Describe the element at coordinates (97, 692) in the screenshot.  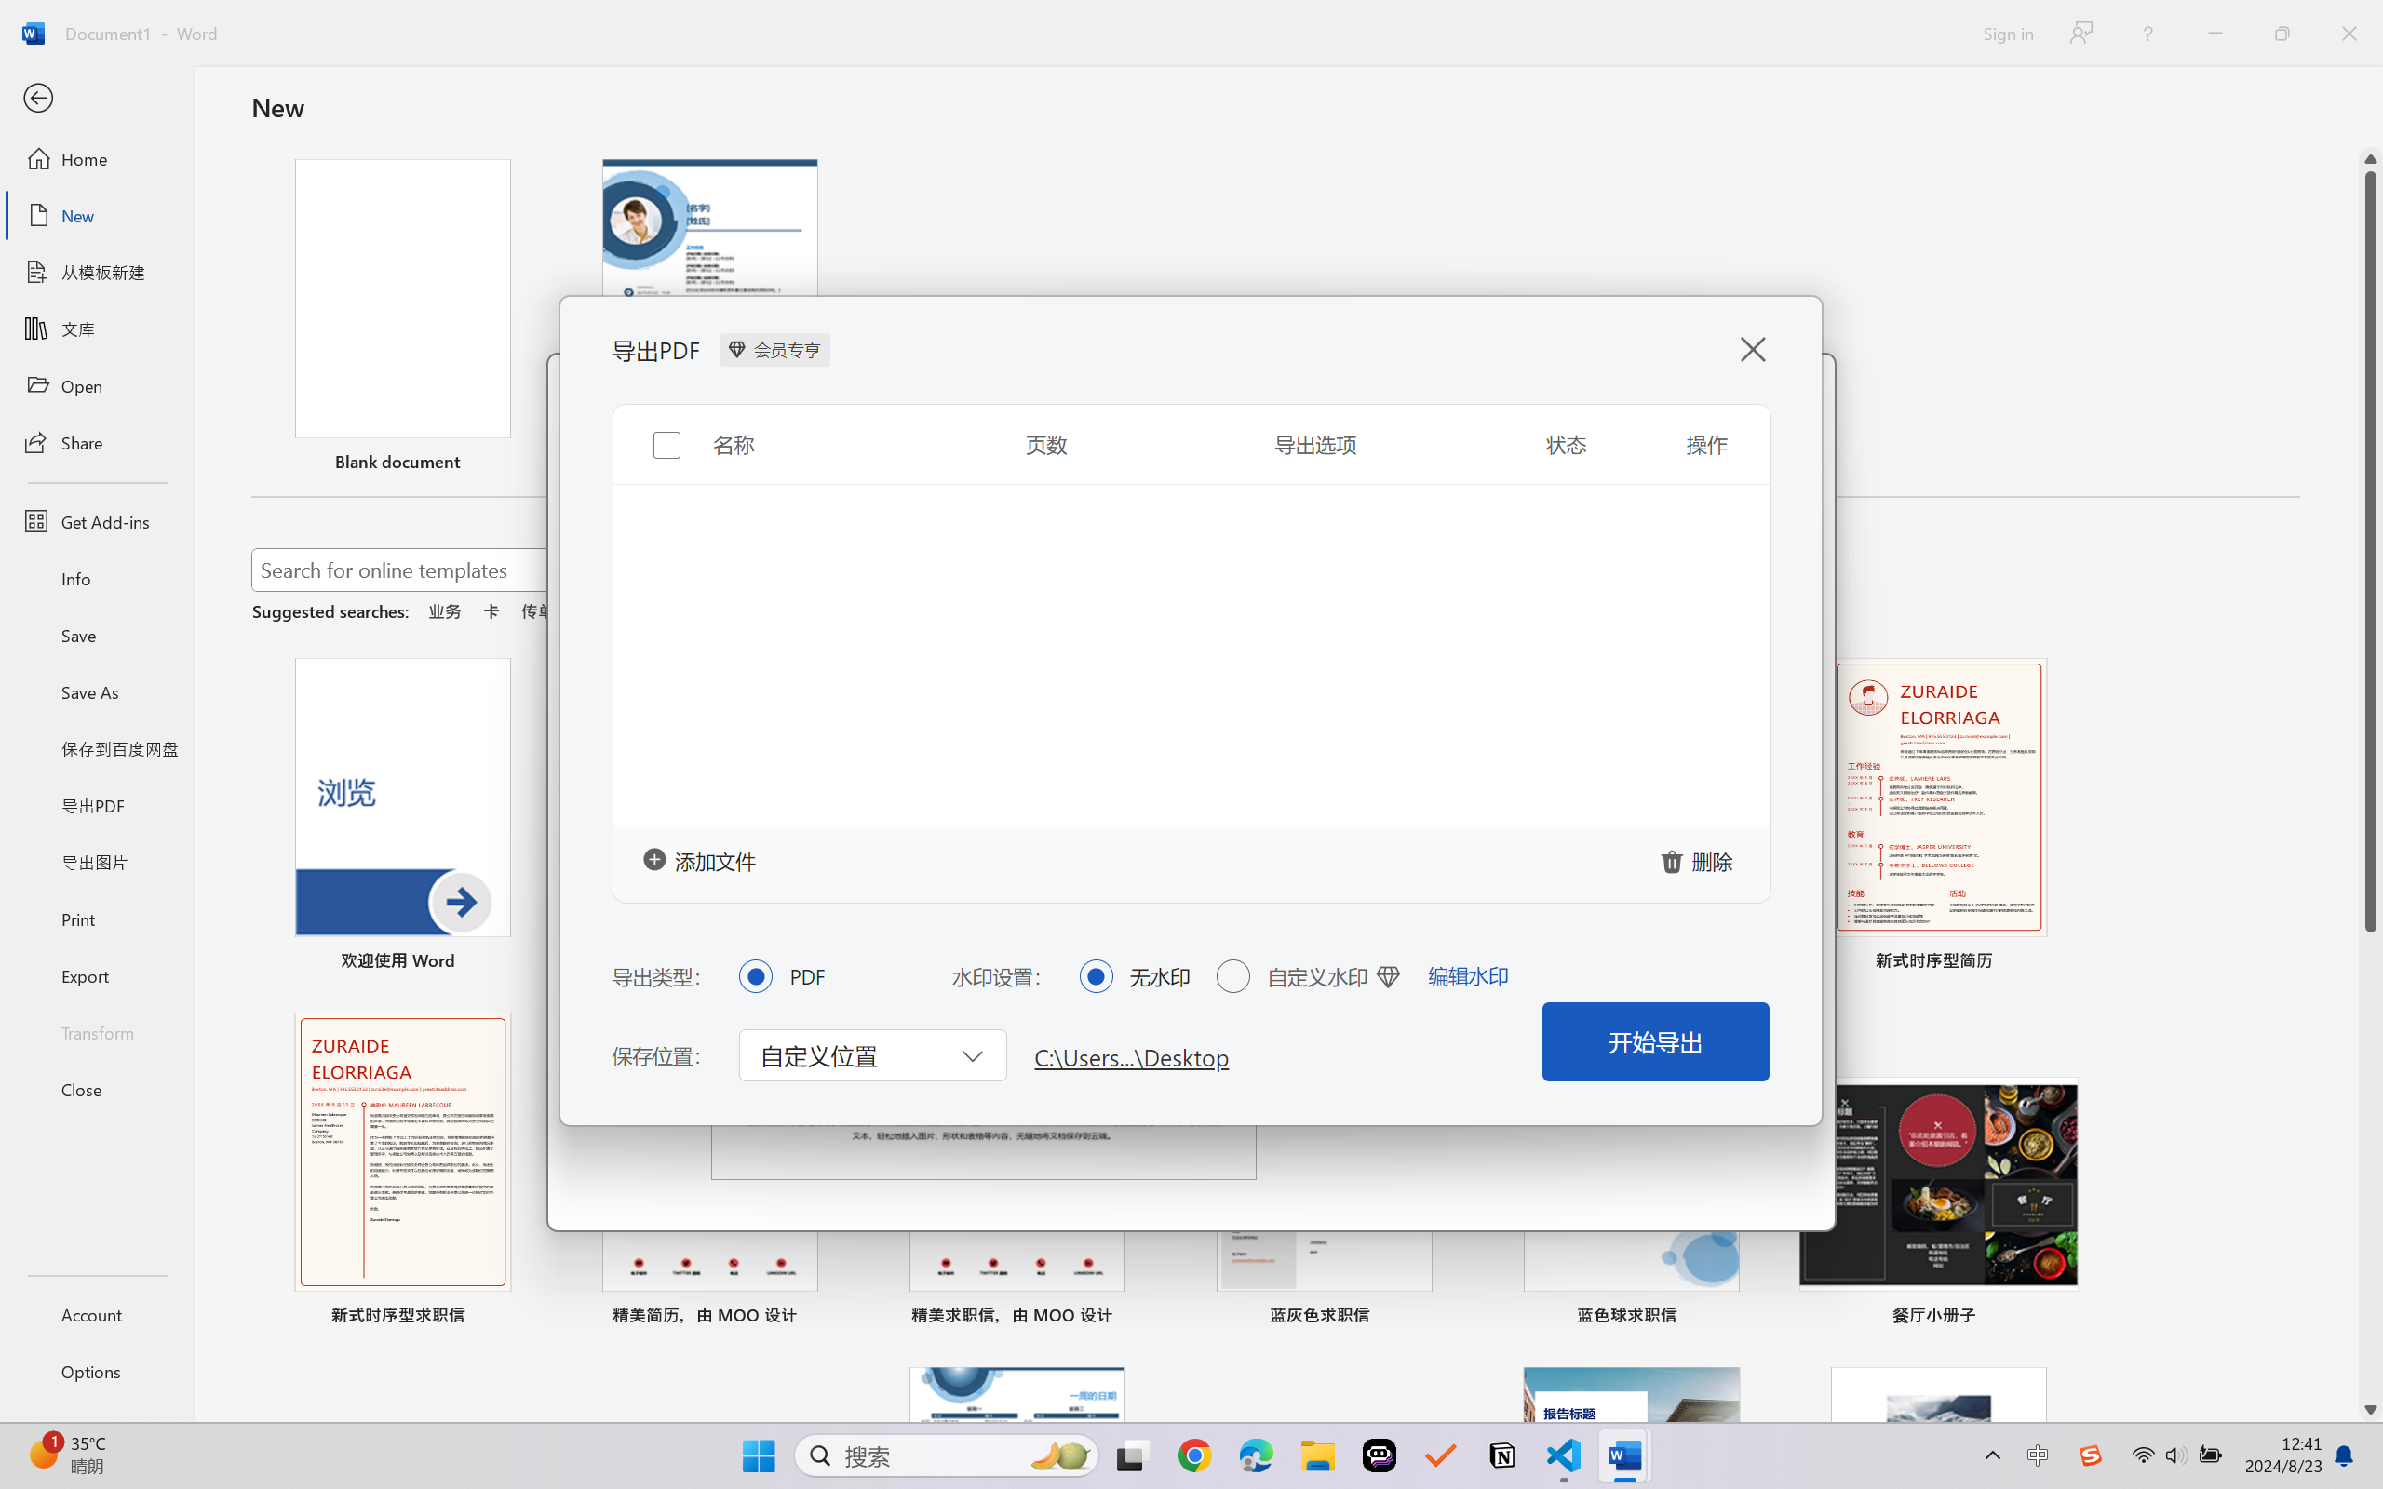
I see `Save As` at that location.